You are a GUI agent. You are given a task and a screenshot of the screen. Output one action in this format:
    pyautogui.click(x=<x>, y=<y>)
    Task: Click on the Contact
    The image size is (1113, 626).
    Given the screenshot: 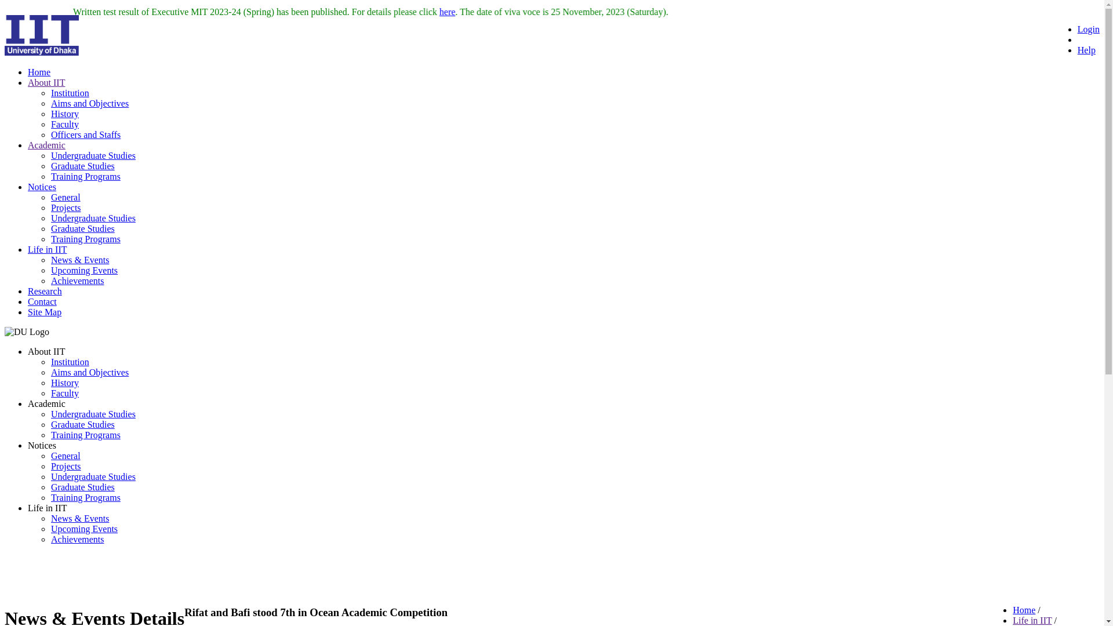 What is the action you would take?
    pyautogui.click(x=42, y=301)
    